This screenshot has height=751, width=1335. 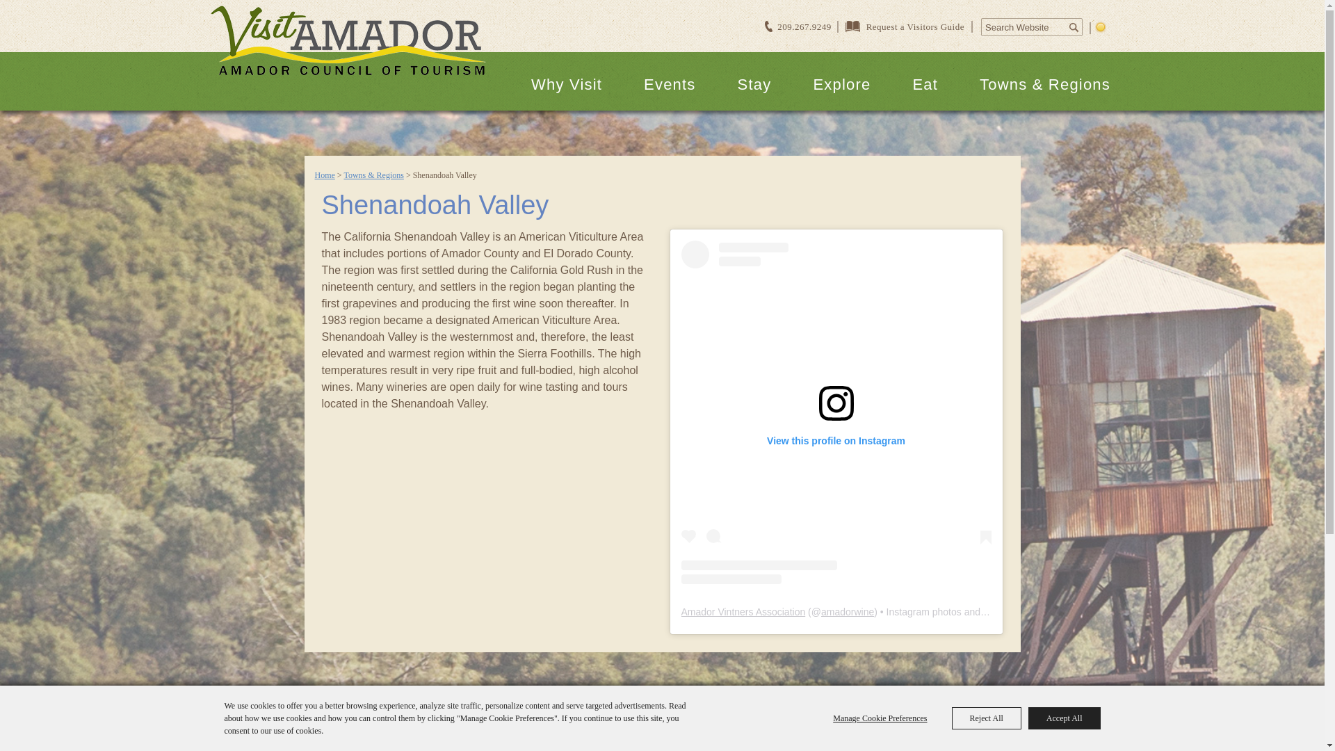 I want to click on Explore, so click(x=841, y=84).